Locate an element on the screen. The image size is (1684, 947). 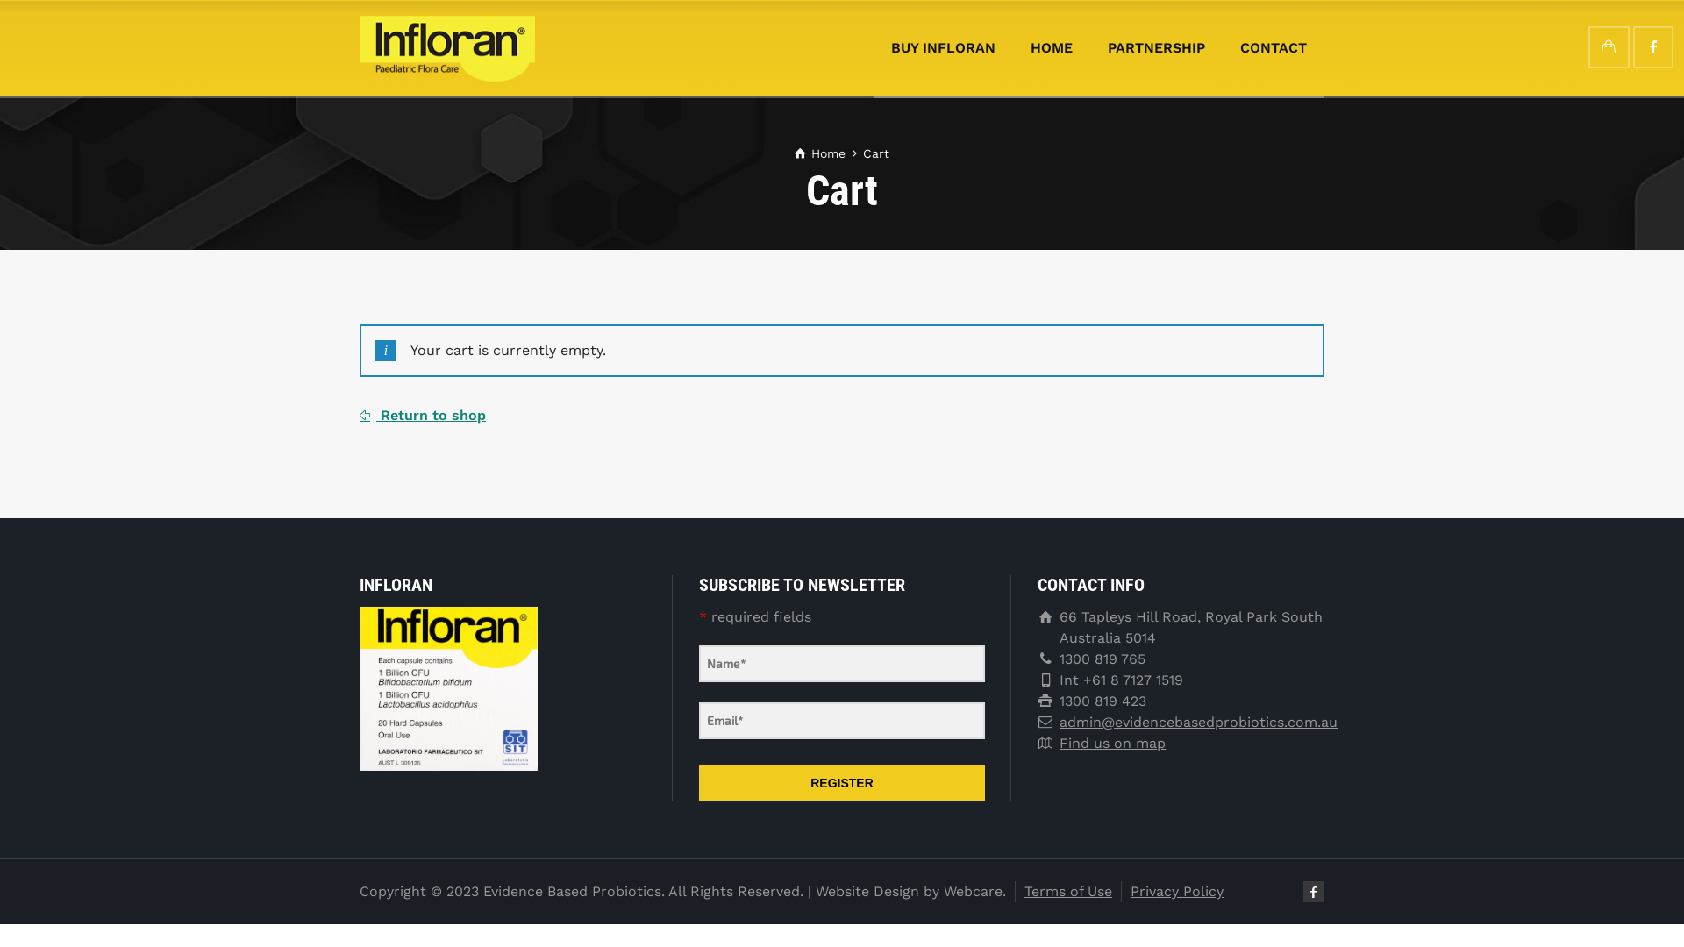
HOME is located at coordinates (1052, 48).